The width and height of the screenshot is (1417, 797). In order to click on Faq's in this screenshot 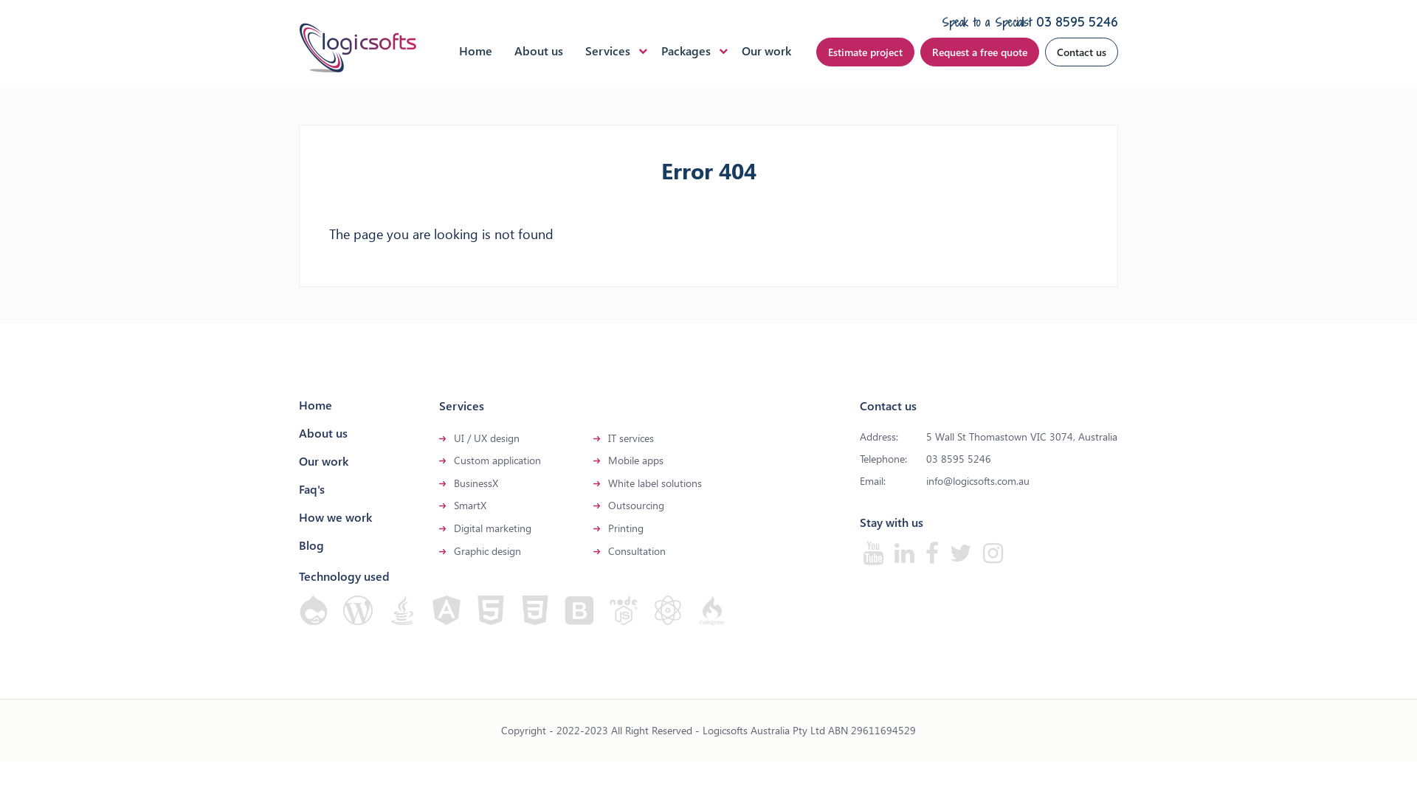, I will do `click(311, 489)`.